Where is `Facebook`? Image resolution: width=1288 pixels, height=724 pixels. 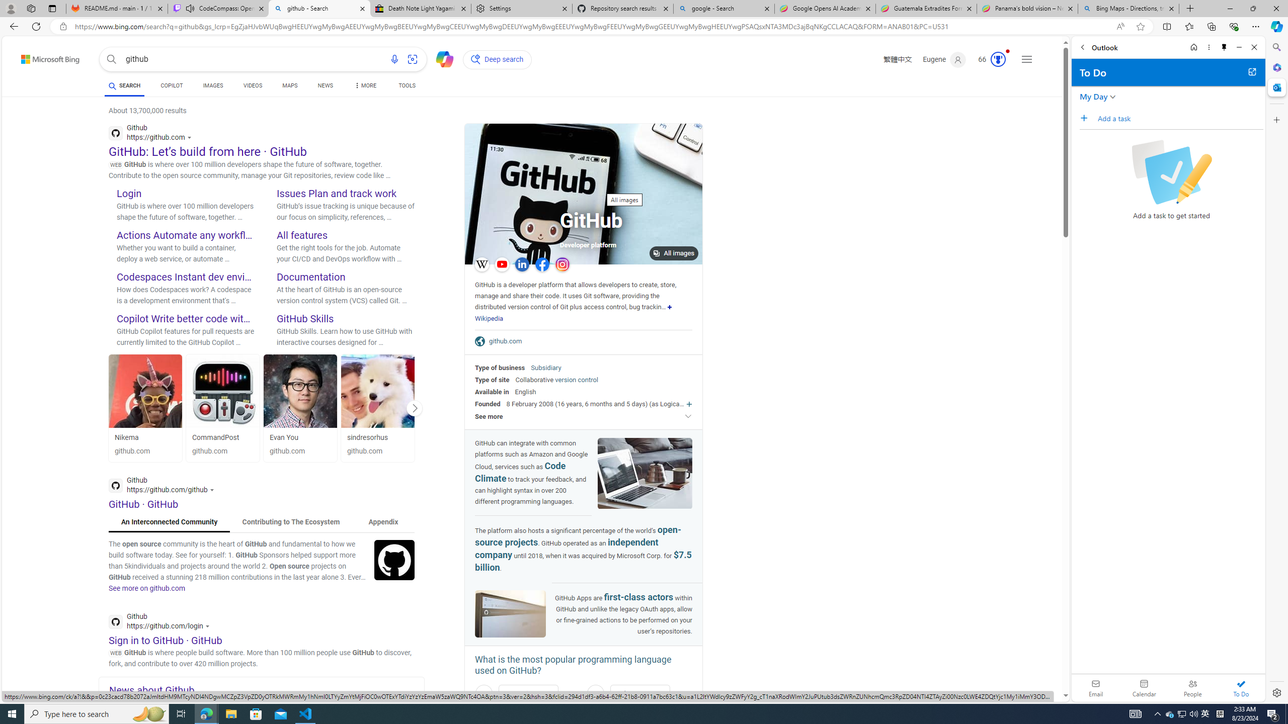
Facebook is located at coordinates (542, 264).